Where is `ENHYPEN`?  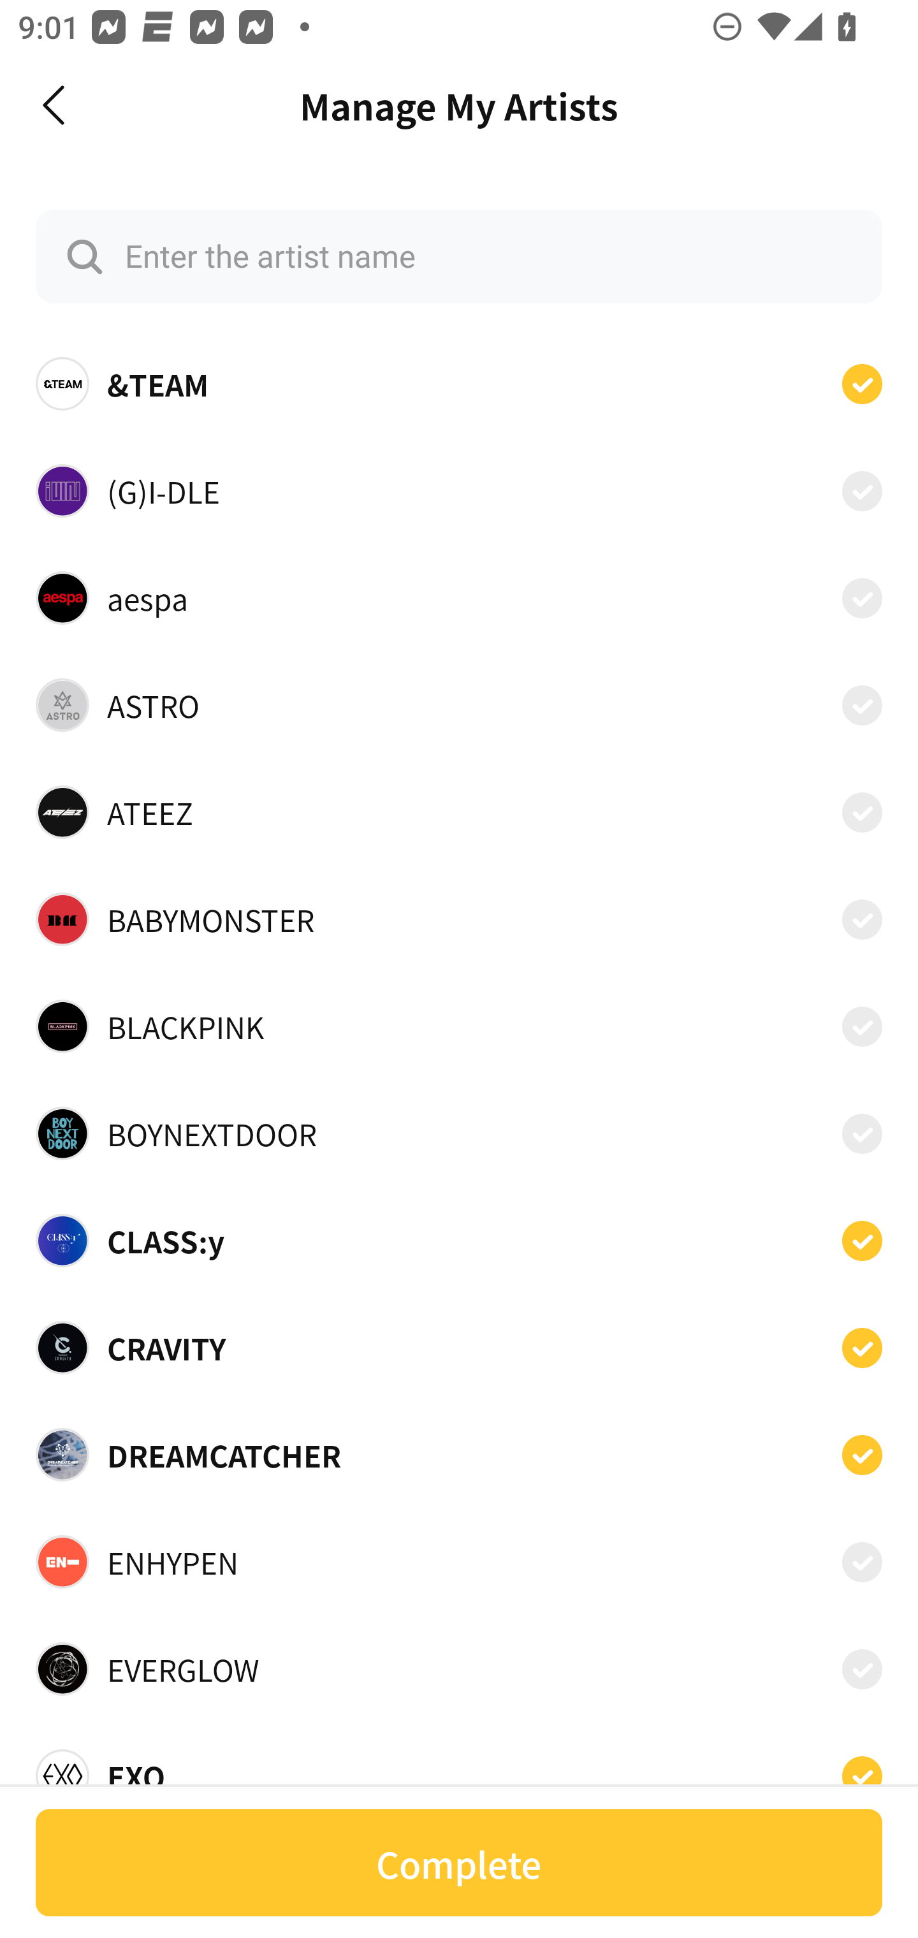 ENHYPEN is located at coordinates (459, 1562).